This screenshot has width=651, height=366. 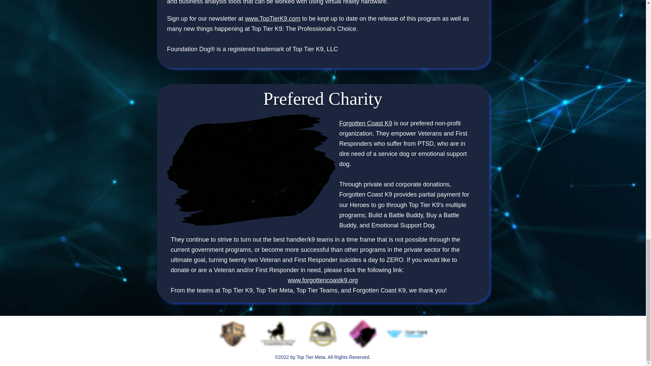 What do you see at coordinates (366, 123) in the screenshot?
I see `Forgotten Coast K9` at bounding box center [366, 123].